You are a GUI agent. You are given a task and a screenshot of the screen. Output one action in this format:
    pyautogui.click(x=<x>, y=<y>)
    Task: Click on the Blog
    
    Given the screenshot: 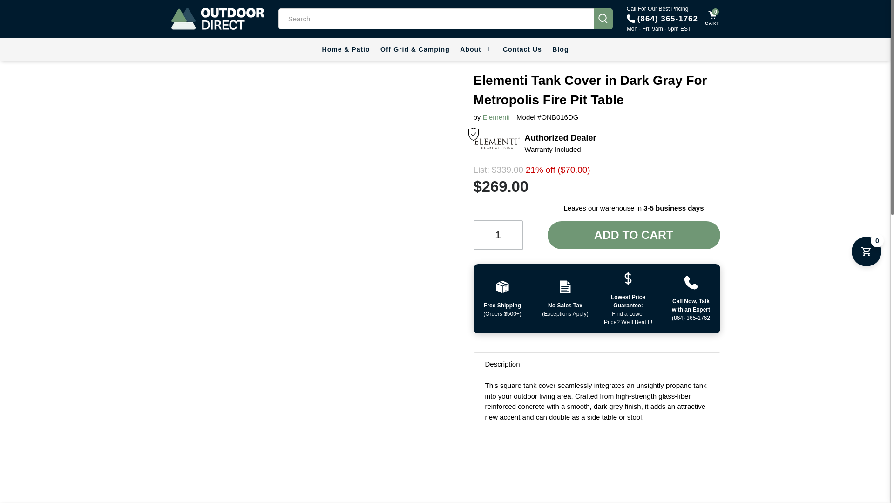 What is the action you would take?
    pyautogui.click(x=561, y=49)
    